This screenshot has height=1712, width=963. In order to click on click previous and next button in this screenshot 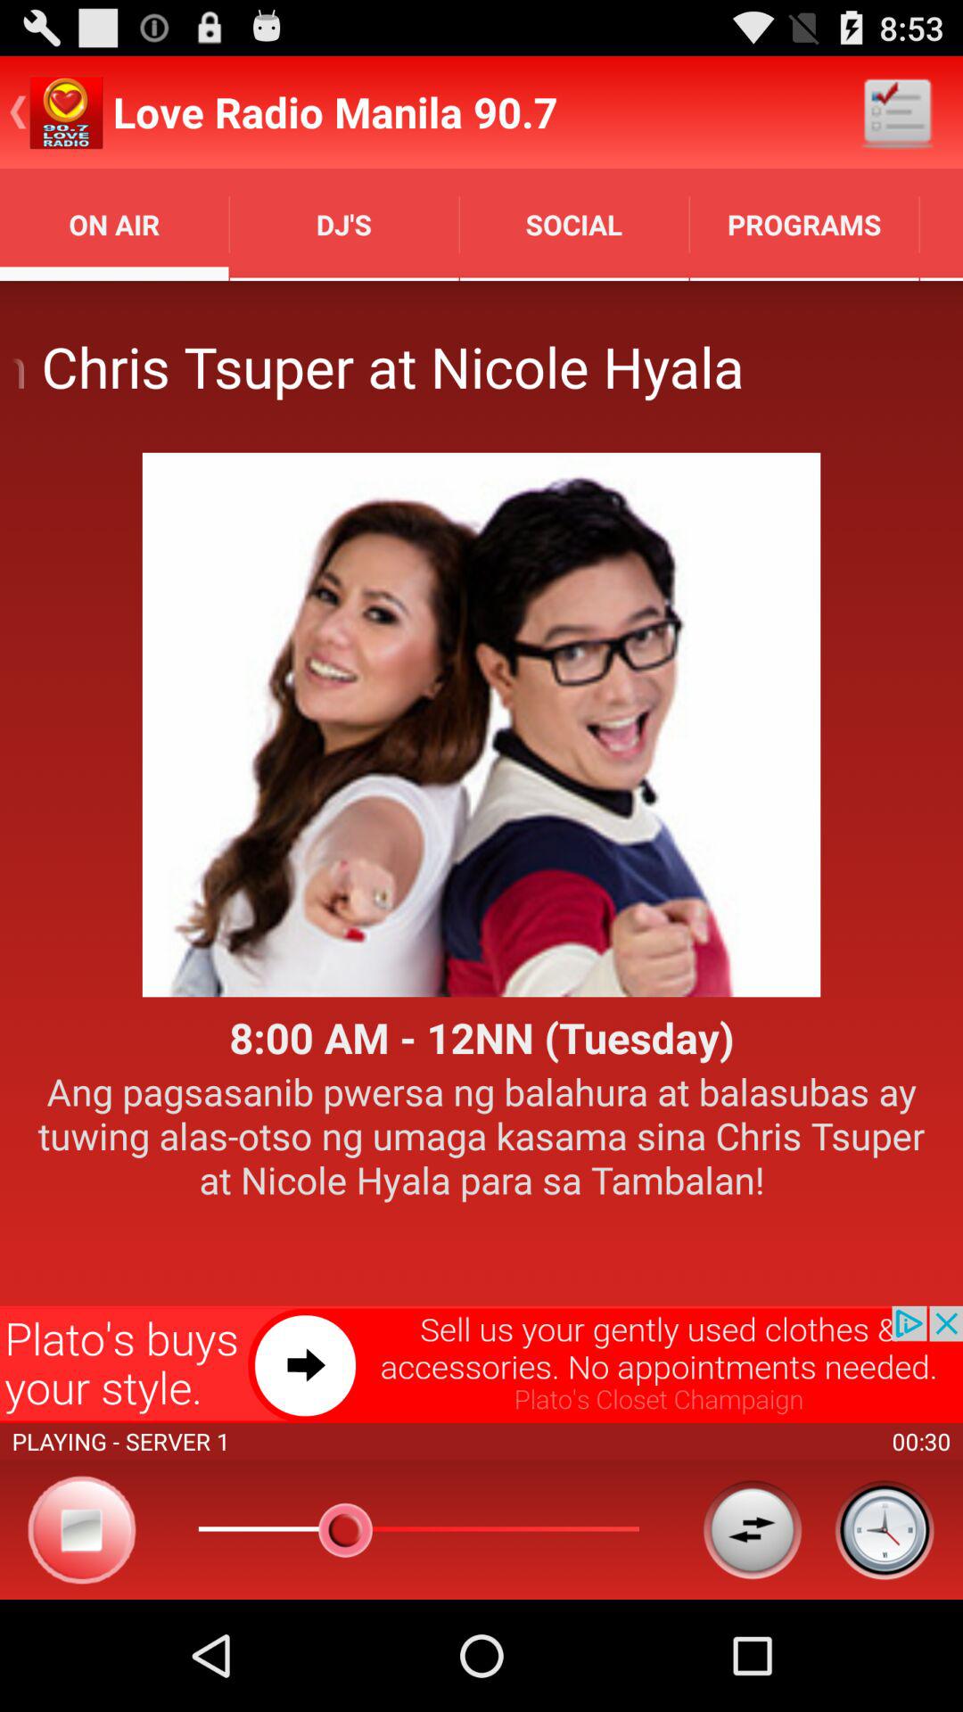, I will do `click(753, 1529)`.